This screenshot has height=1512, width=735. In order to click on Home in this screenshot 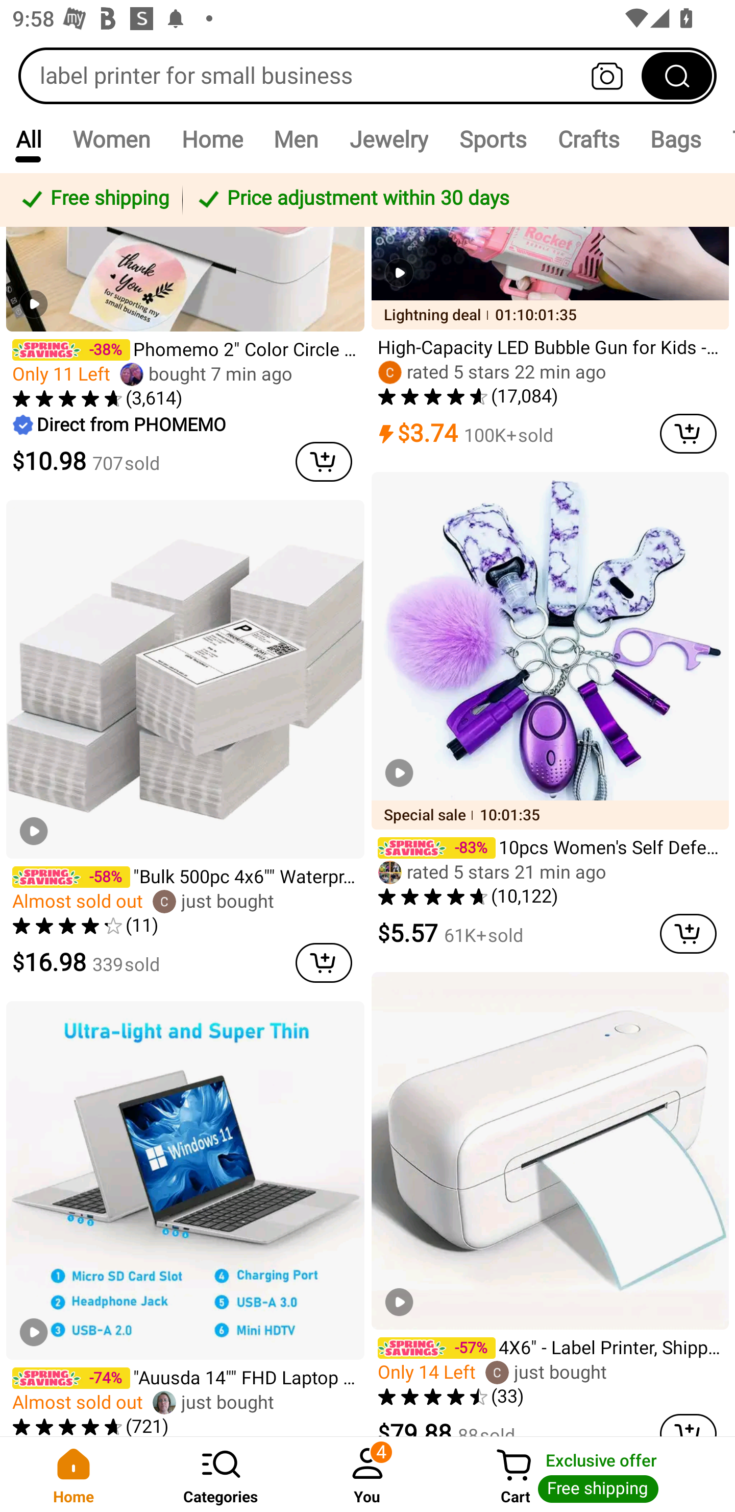, I will do `click(73, 1474)`.